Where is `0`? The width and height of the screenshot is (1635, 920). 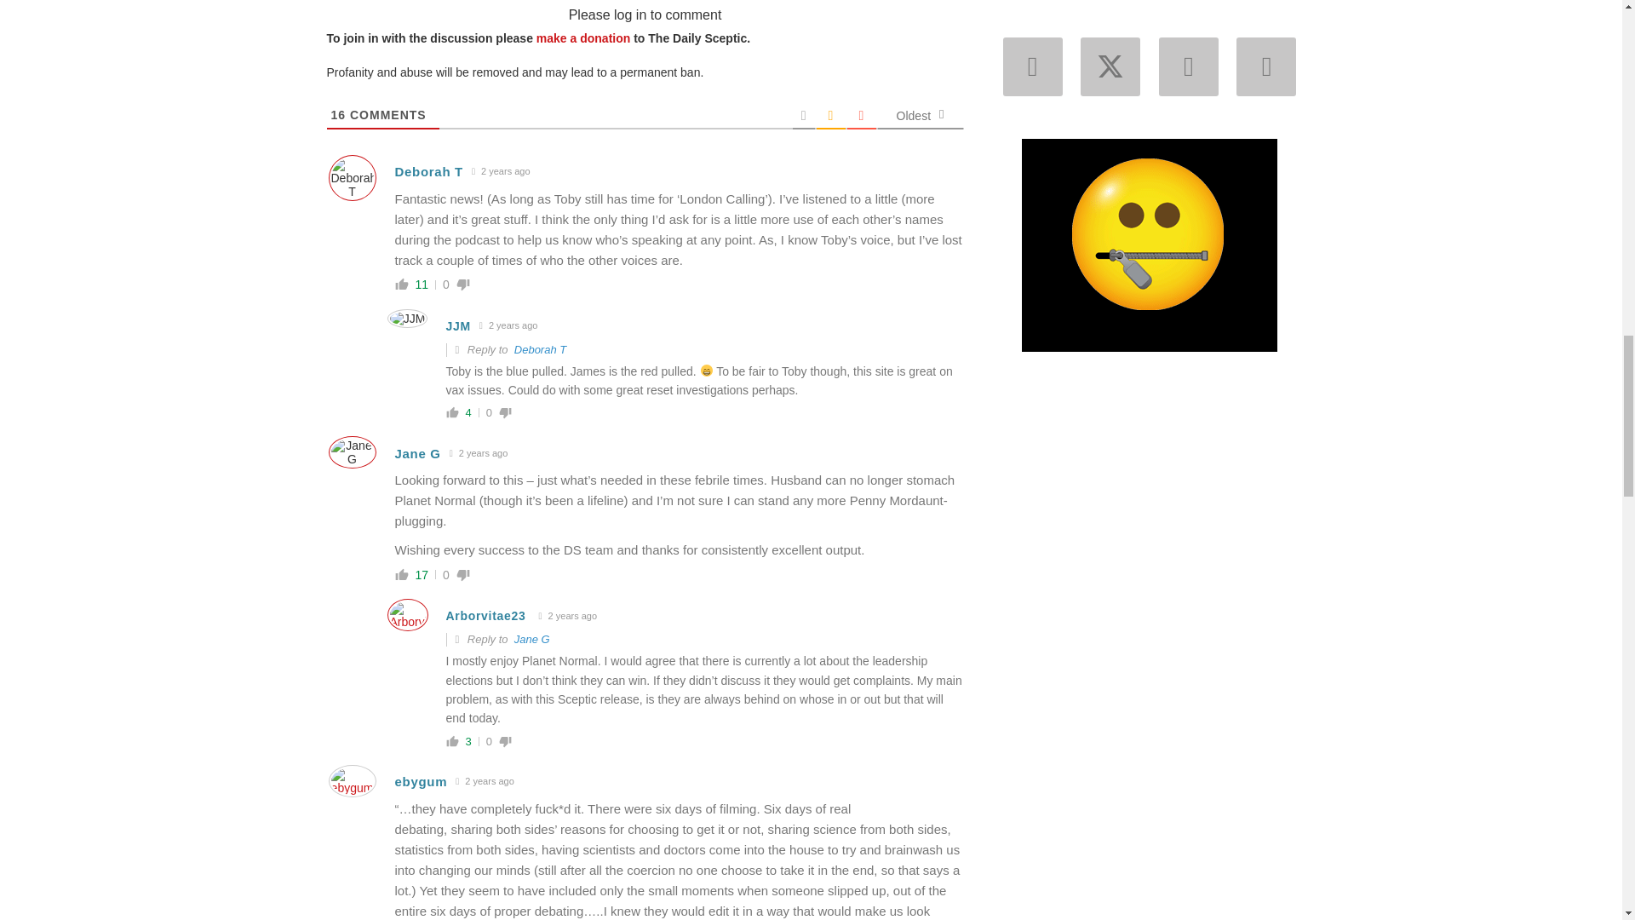
0 is located at coordinates (446, 574).